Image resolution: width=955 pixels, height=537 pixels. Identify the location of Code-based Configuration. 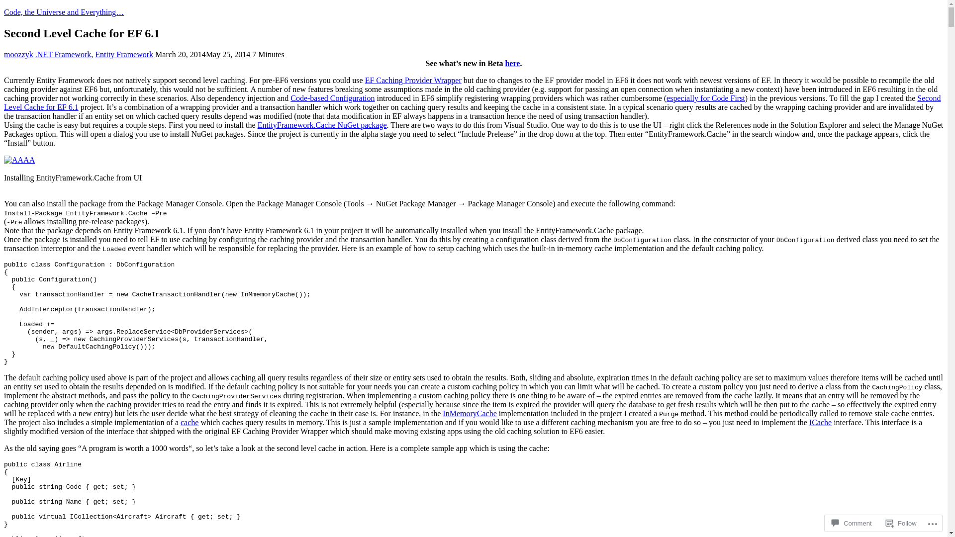
(332, 98).